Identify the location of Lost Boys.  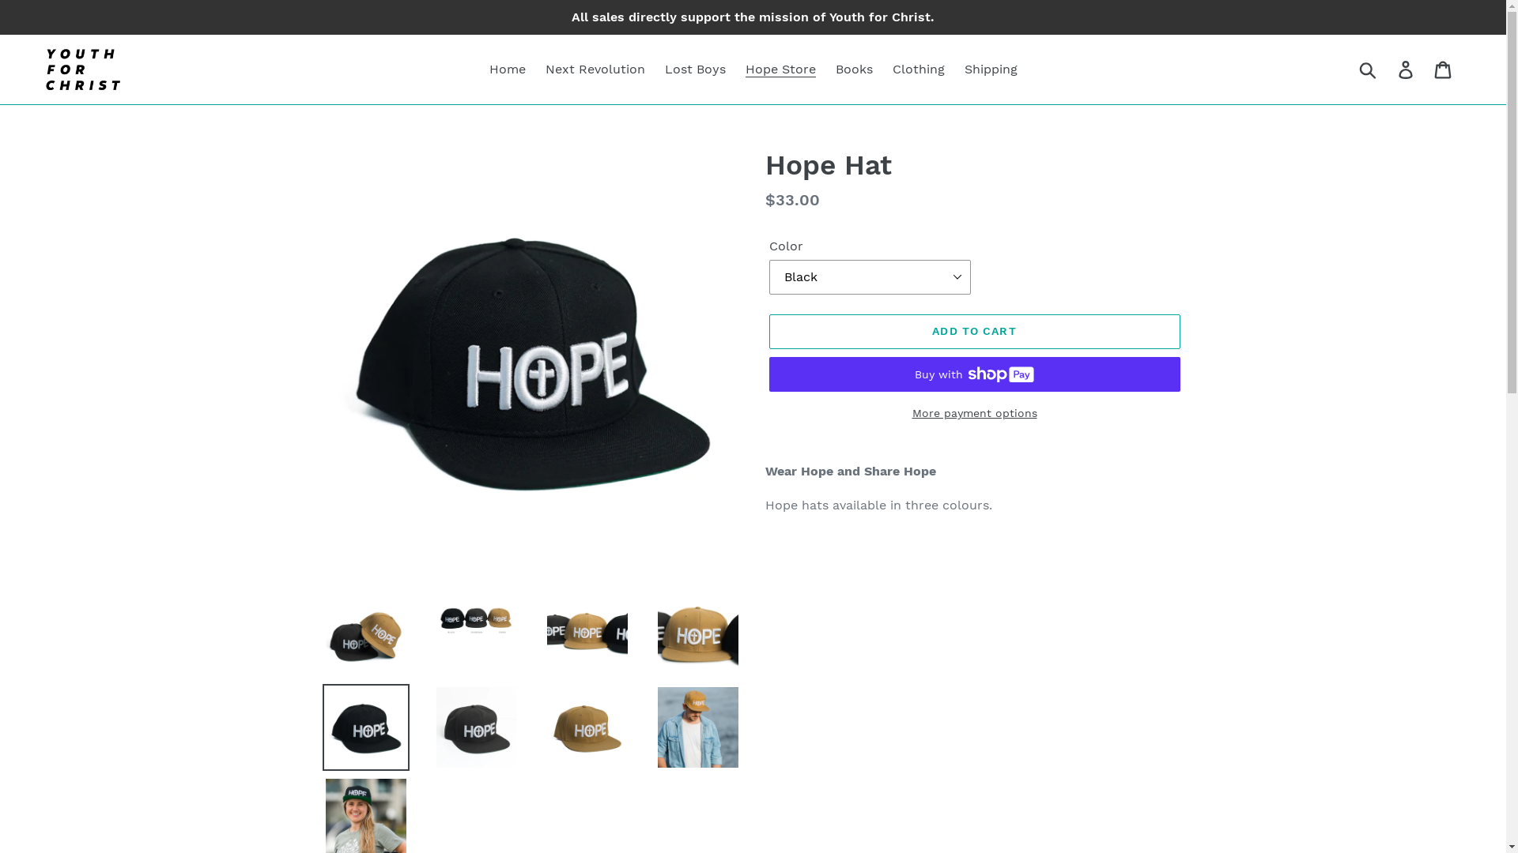
(694, 70).